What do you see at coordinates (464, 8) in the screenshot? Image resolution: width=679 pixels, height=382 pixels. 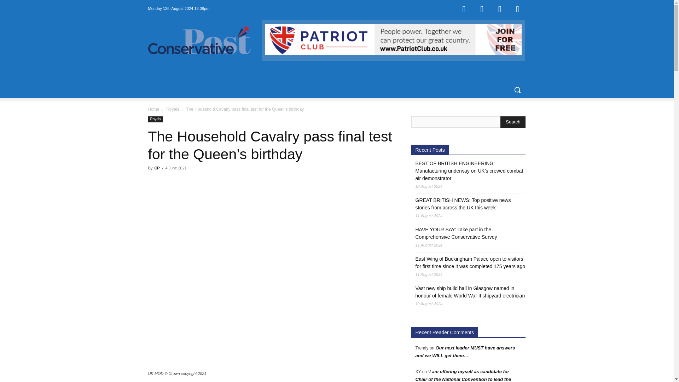 I see `Facebook` at bounding box center [464, 8].